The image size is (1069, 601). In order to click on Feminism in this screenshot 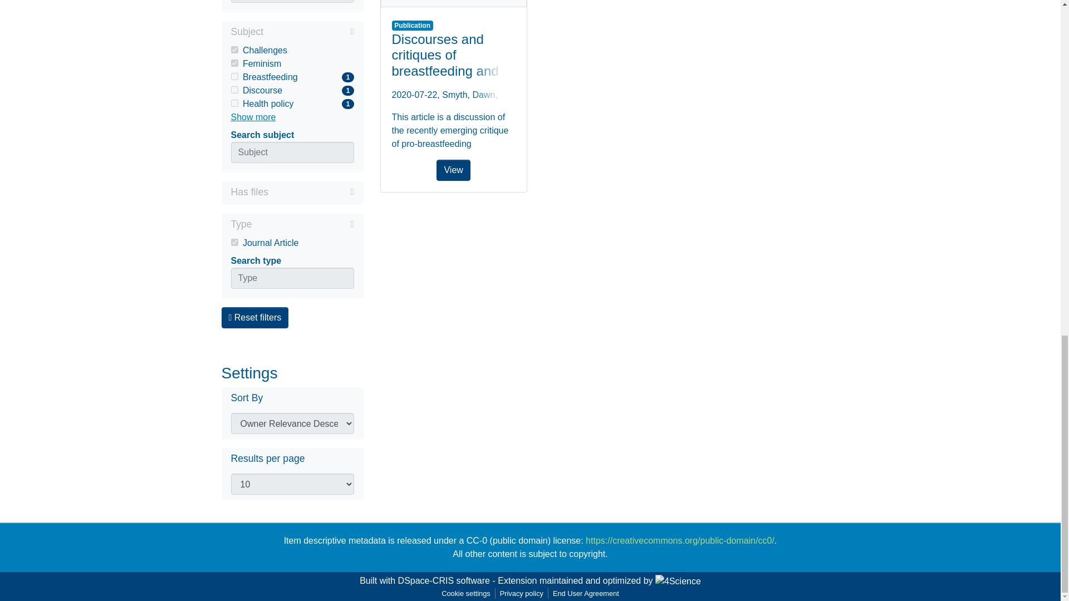, I will do `click(311, 191)`.